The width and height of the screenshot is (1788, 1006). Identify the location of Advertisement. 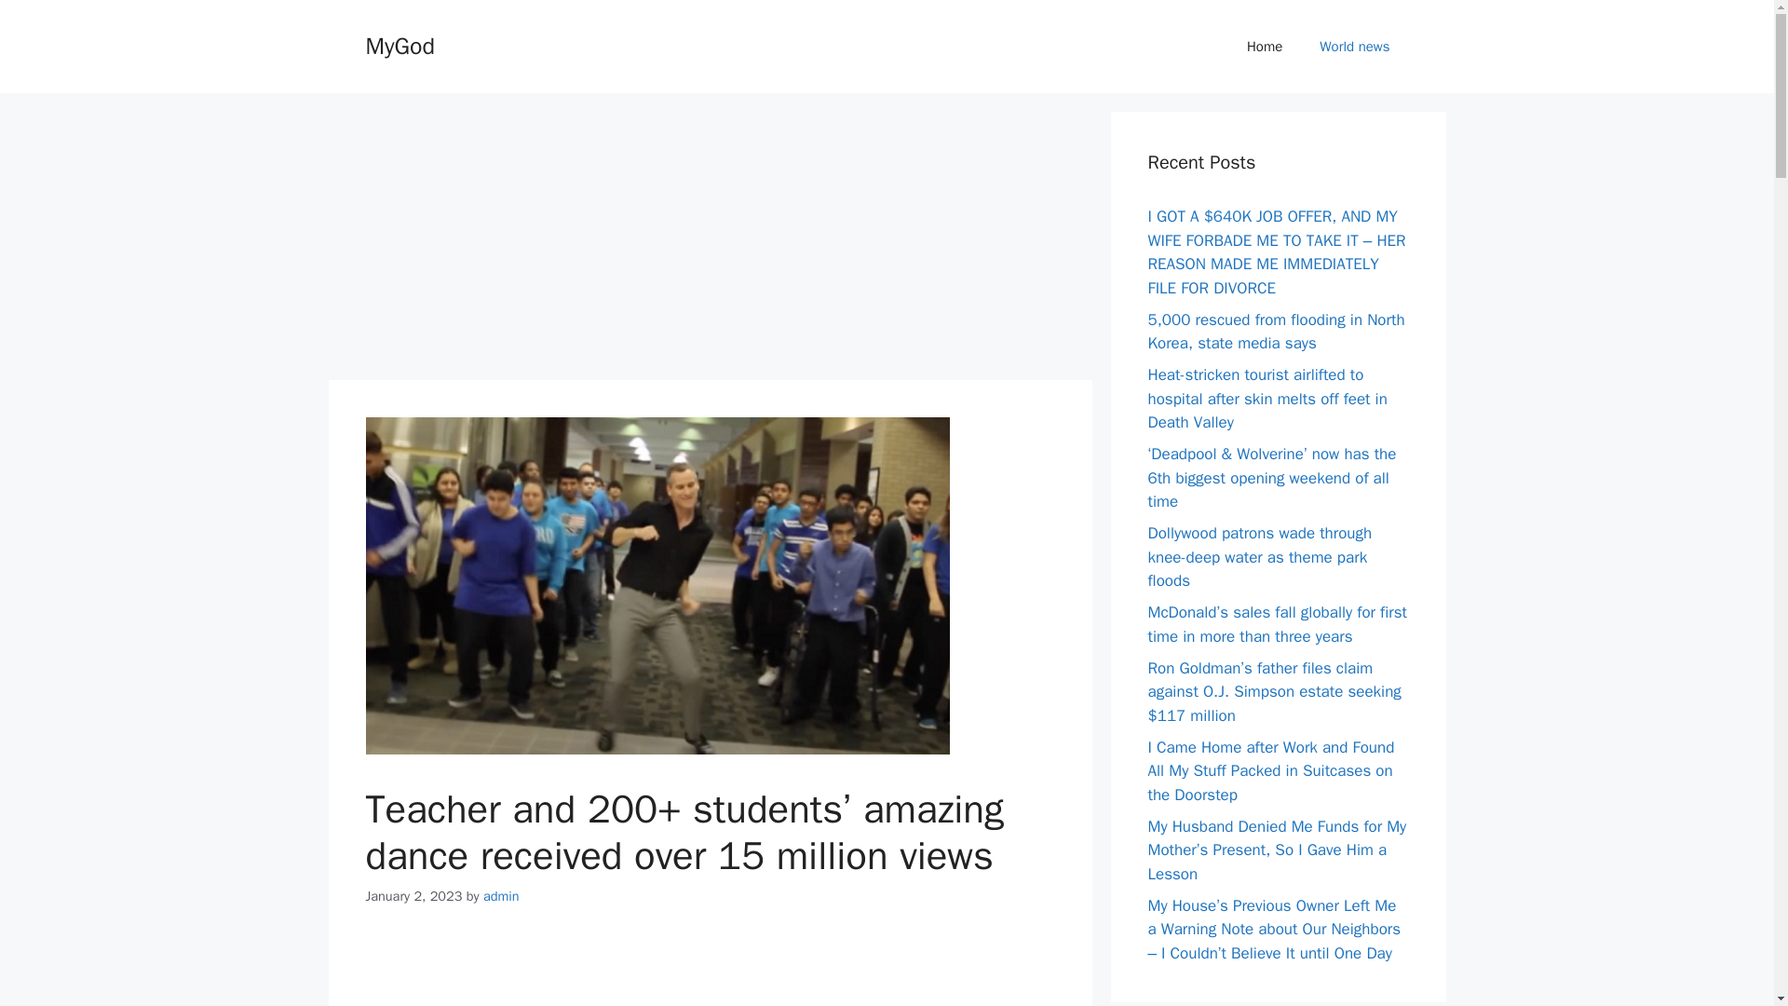
(709, 241).